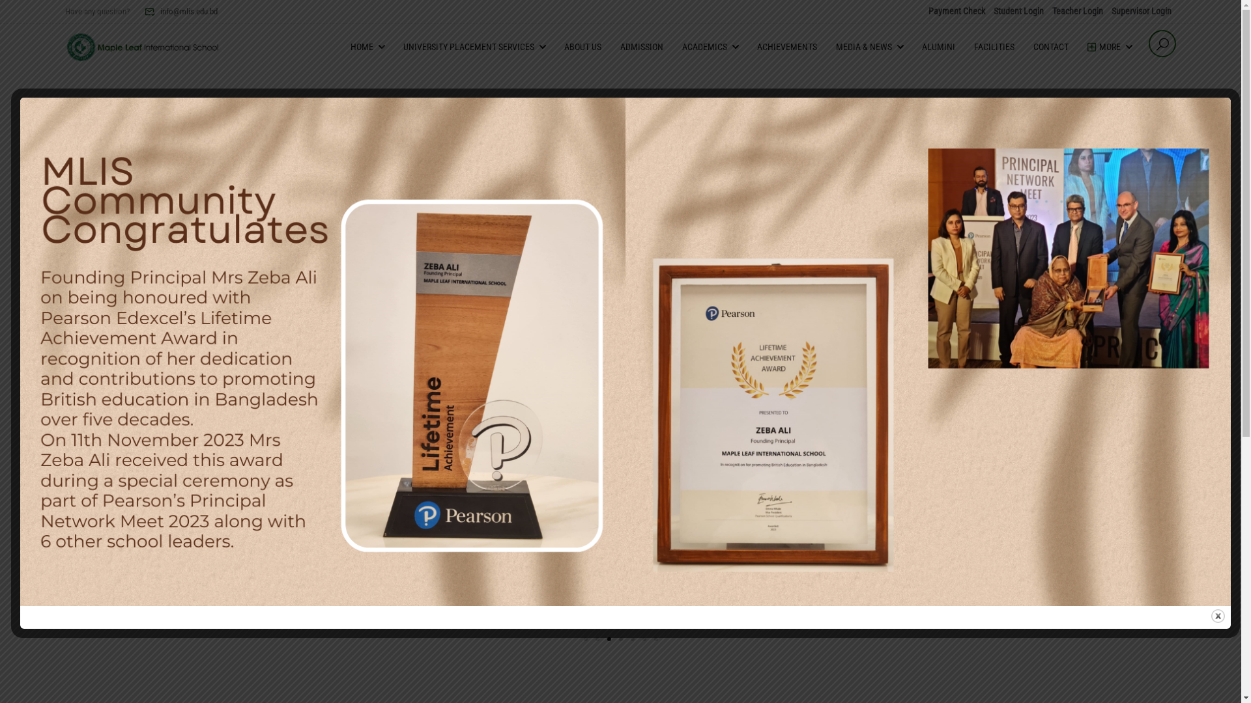  What do you see at coordinates (1019, 11) in the screenshot?
I see `Student Login` at bounding box center [1019, 11].